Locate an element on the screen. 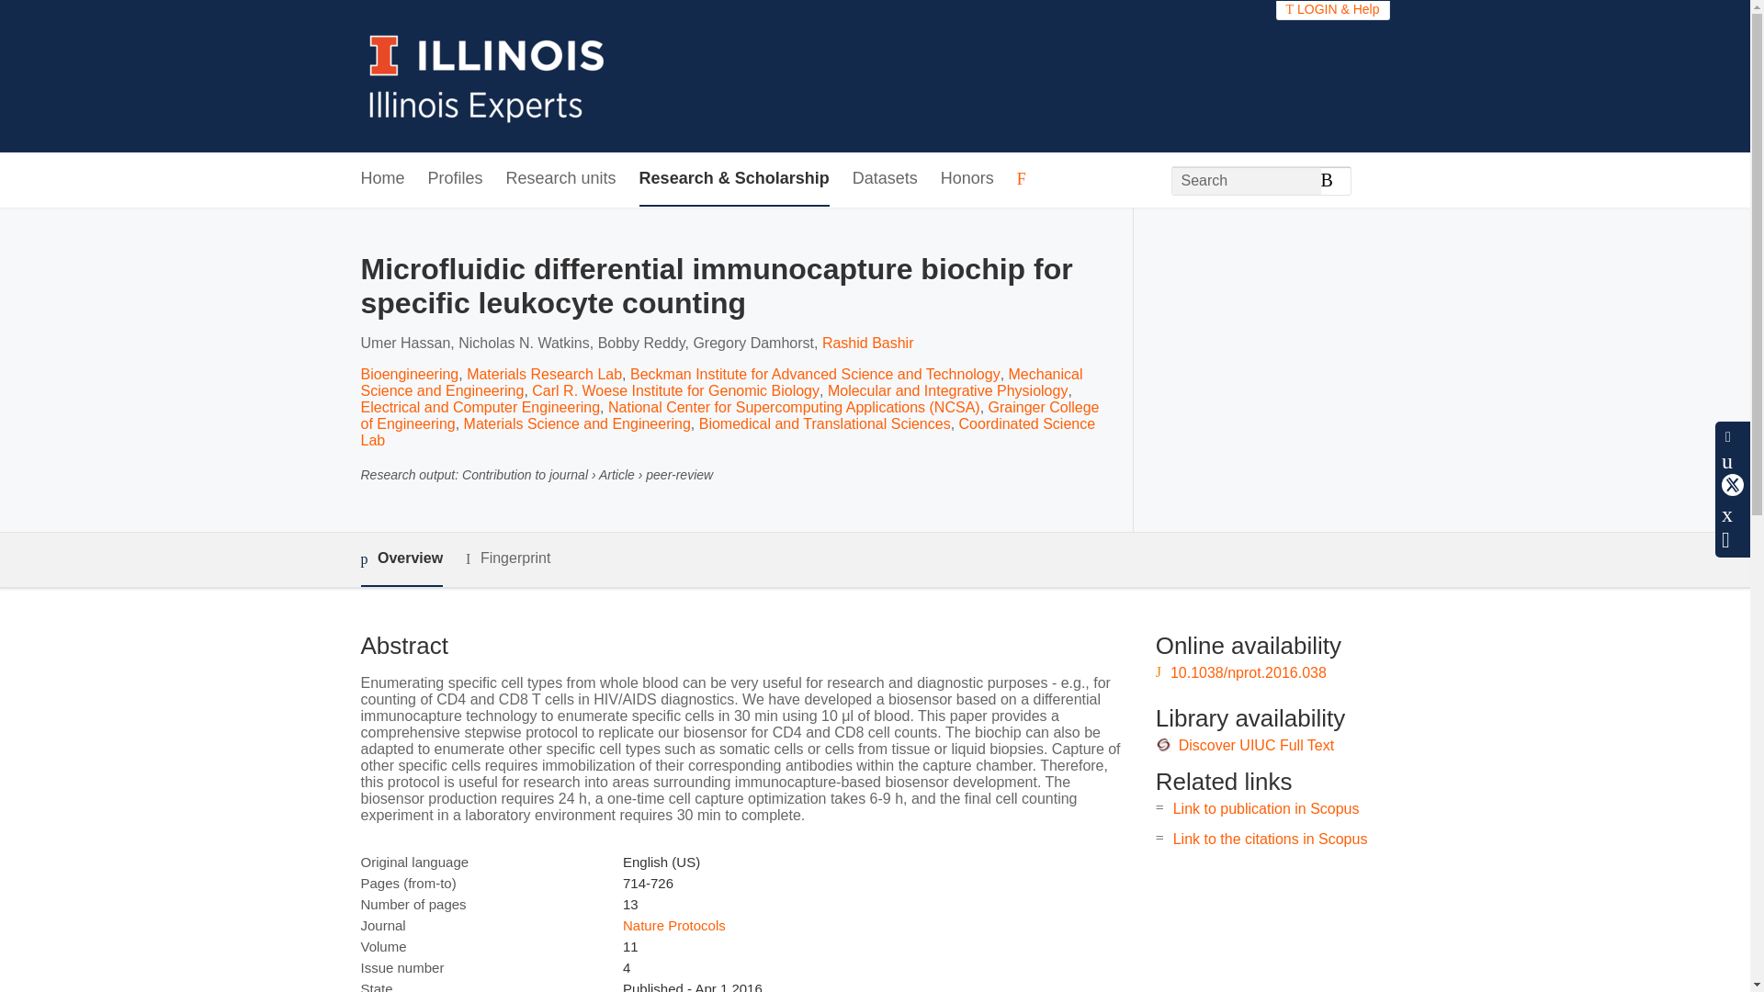 This screenshot has height=992, width=1764. Materials Research Lab is located at coordinates (544, 373).